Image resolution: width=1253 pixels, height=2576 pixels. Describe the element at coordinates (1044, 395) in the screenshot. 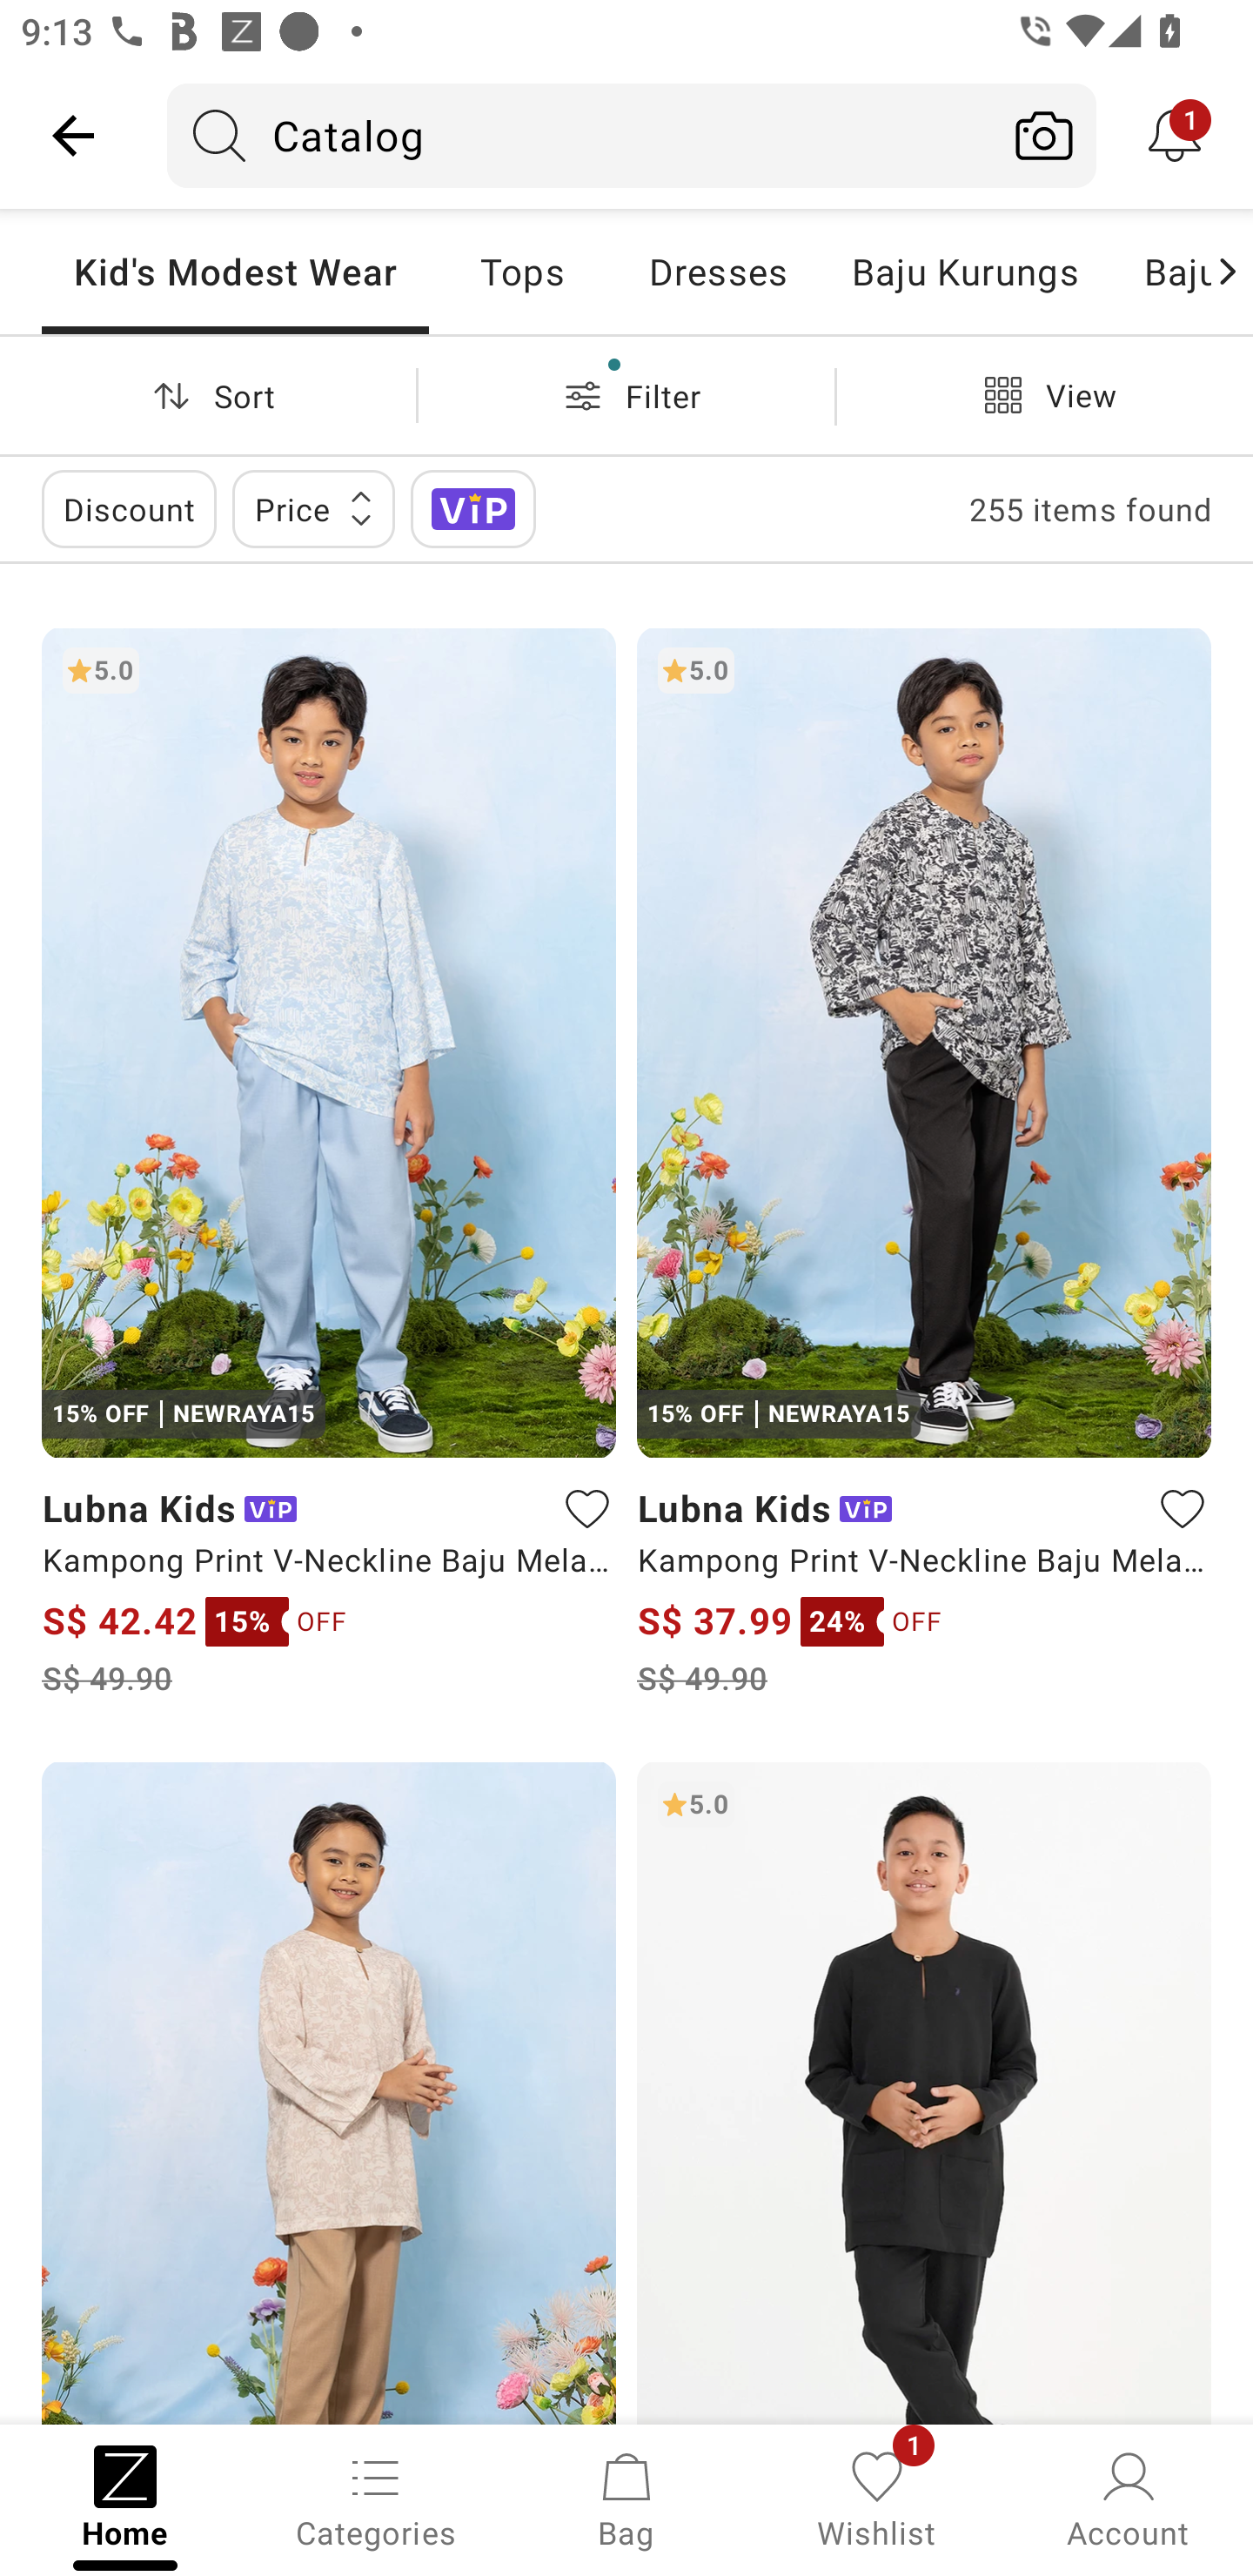

I see `View` at that location.